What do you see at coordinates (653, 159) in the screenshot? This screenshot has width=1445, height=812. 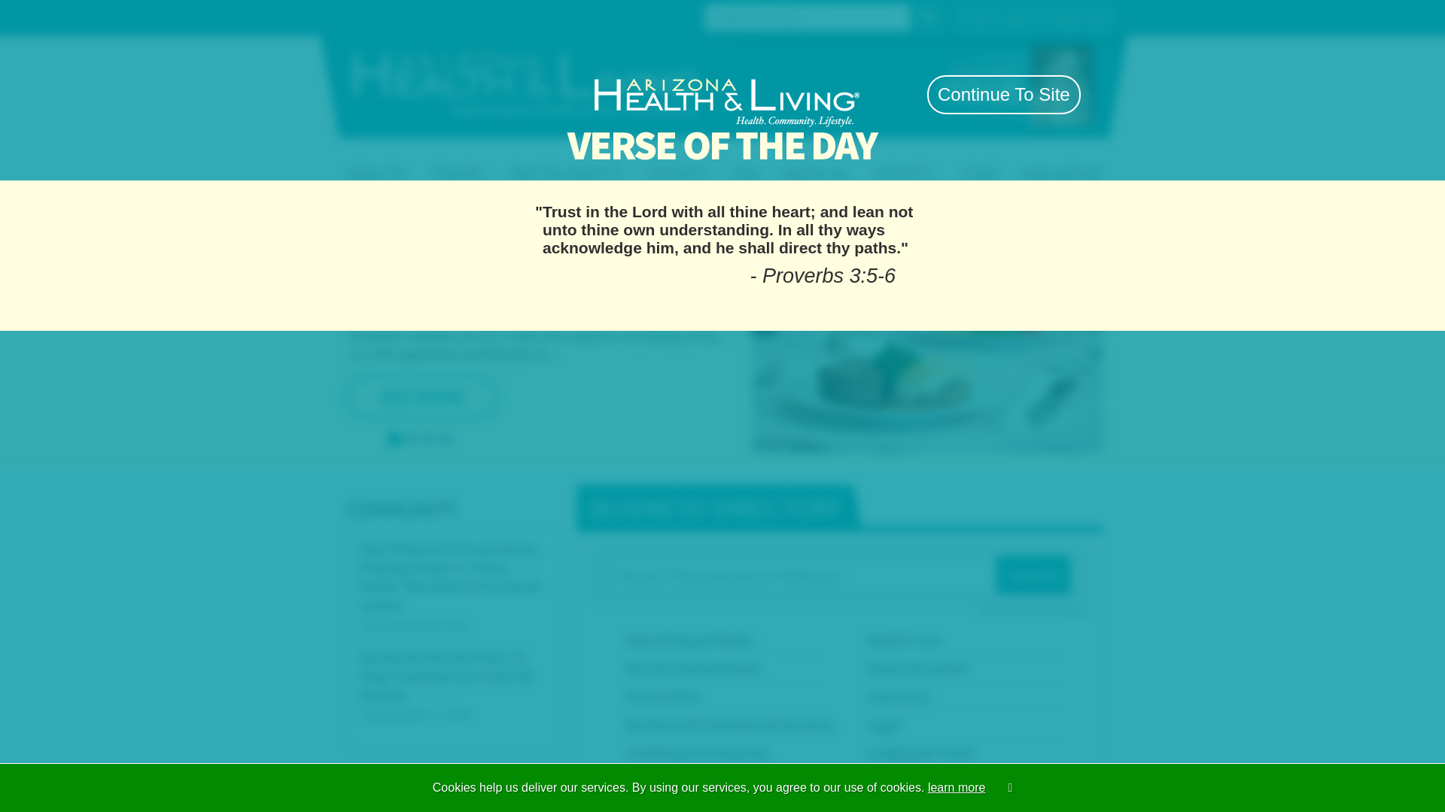 I see `TRAVEL` at bounding box center [653, 159].